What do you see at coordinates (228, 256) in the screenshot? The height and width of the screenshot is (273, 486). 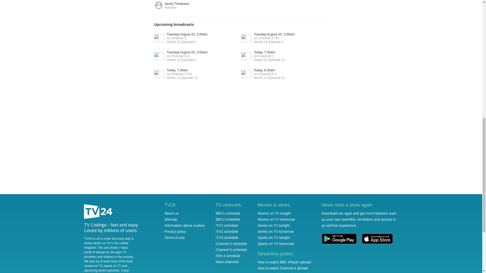 I see `ITV3 schedule` at bounding box center [228, 256].